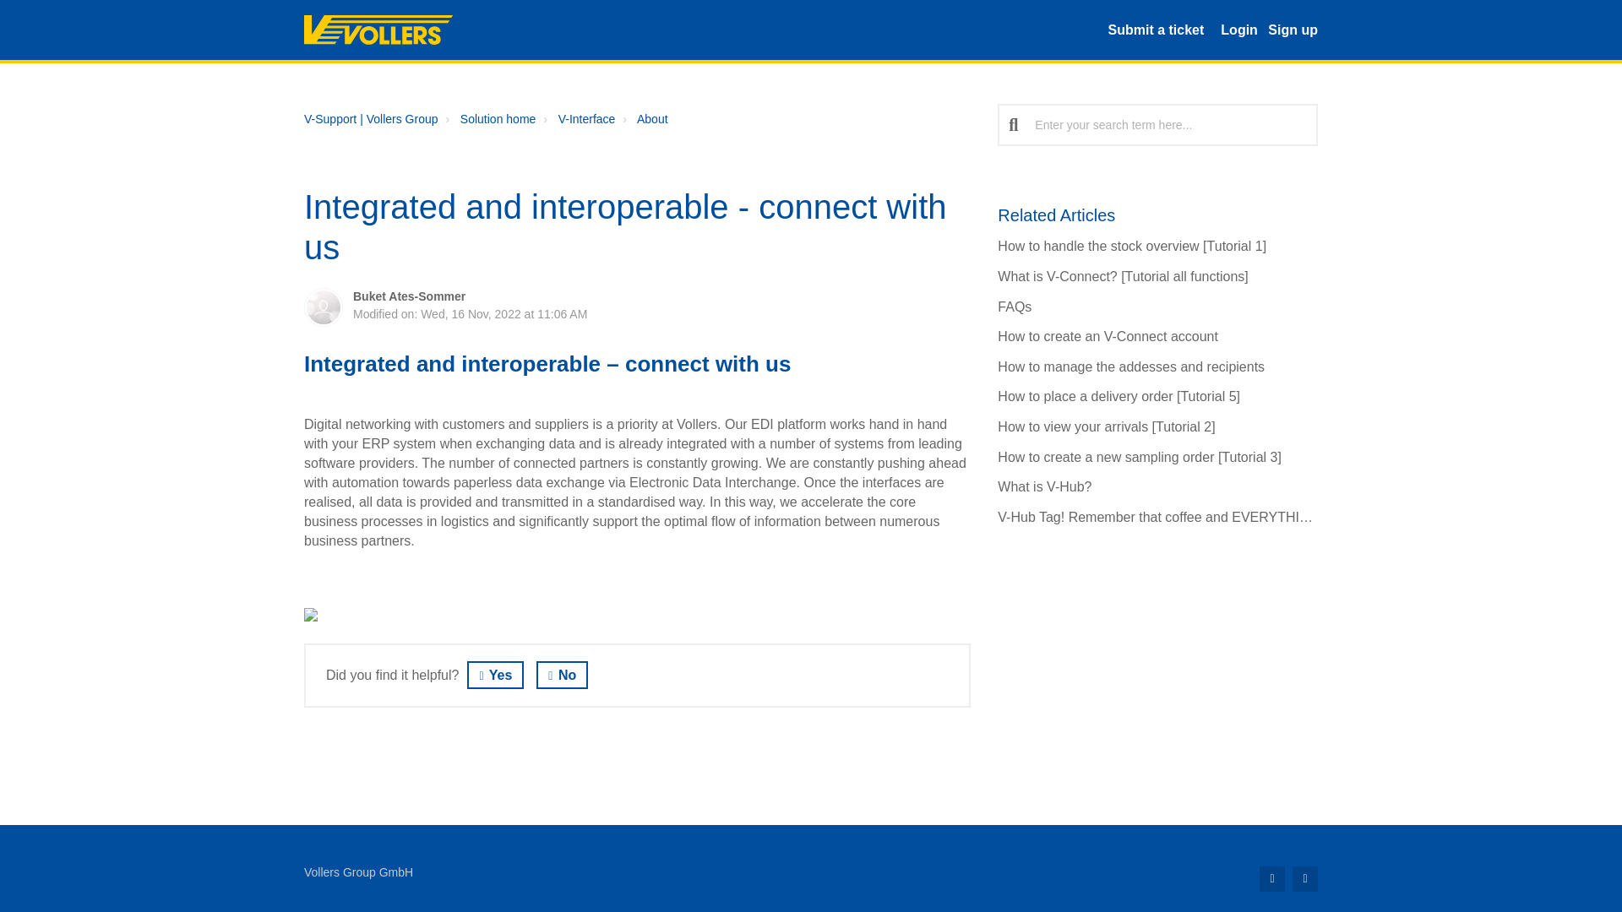  Describe the element at coordinates (1107, 336) in the screenshot. I see `How to create an V-Connect account` at that location.